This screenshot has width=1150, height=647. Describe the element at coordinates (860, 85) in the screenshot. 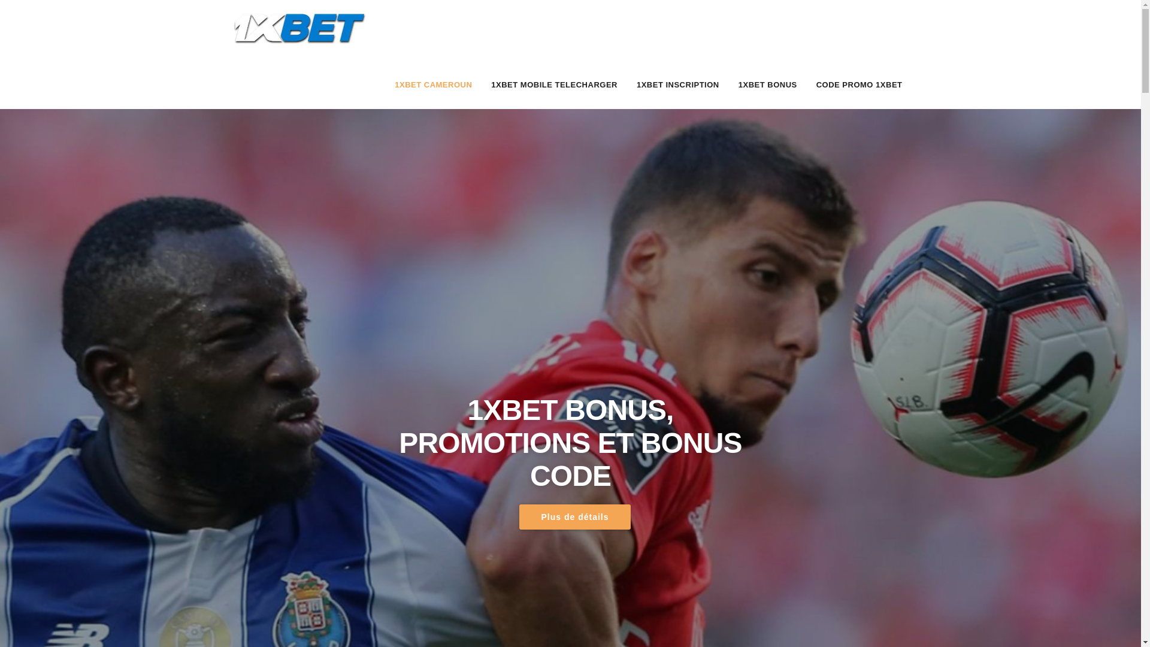

I see `CODE PROMO 1XBET` at that location.